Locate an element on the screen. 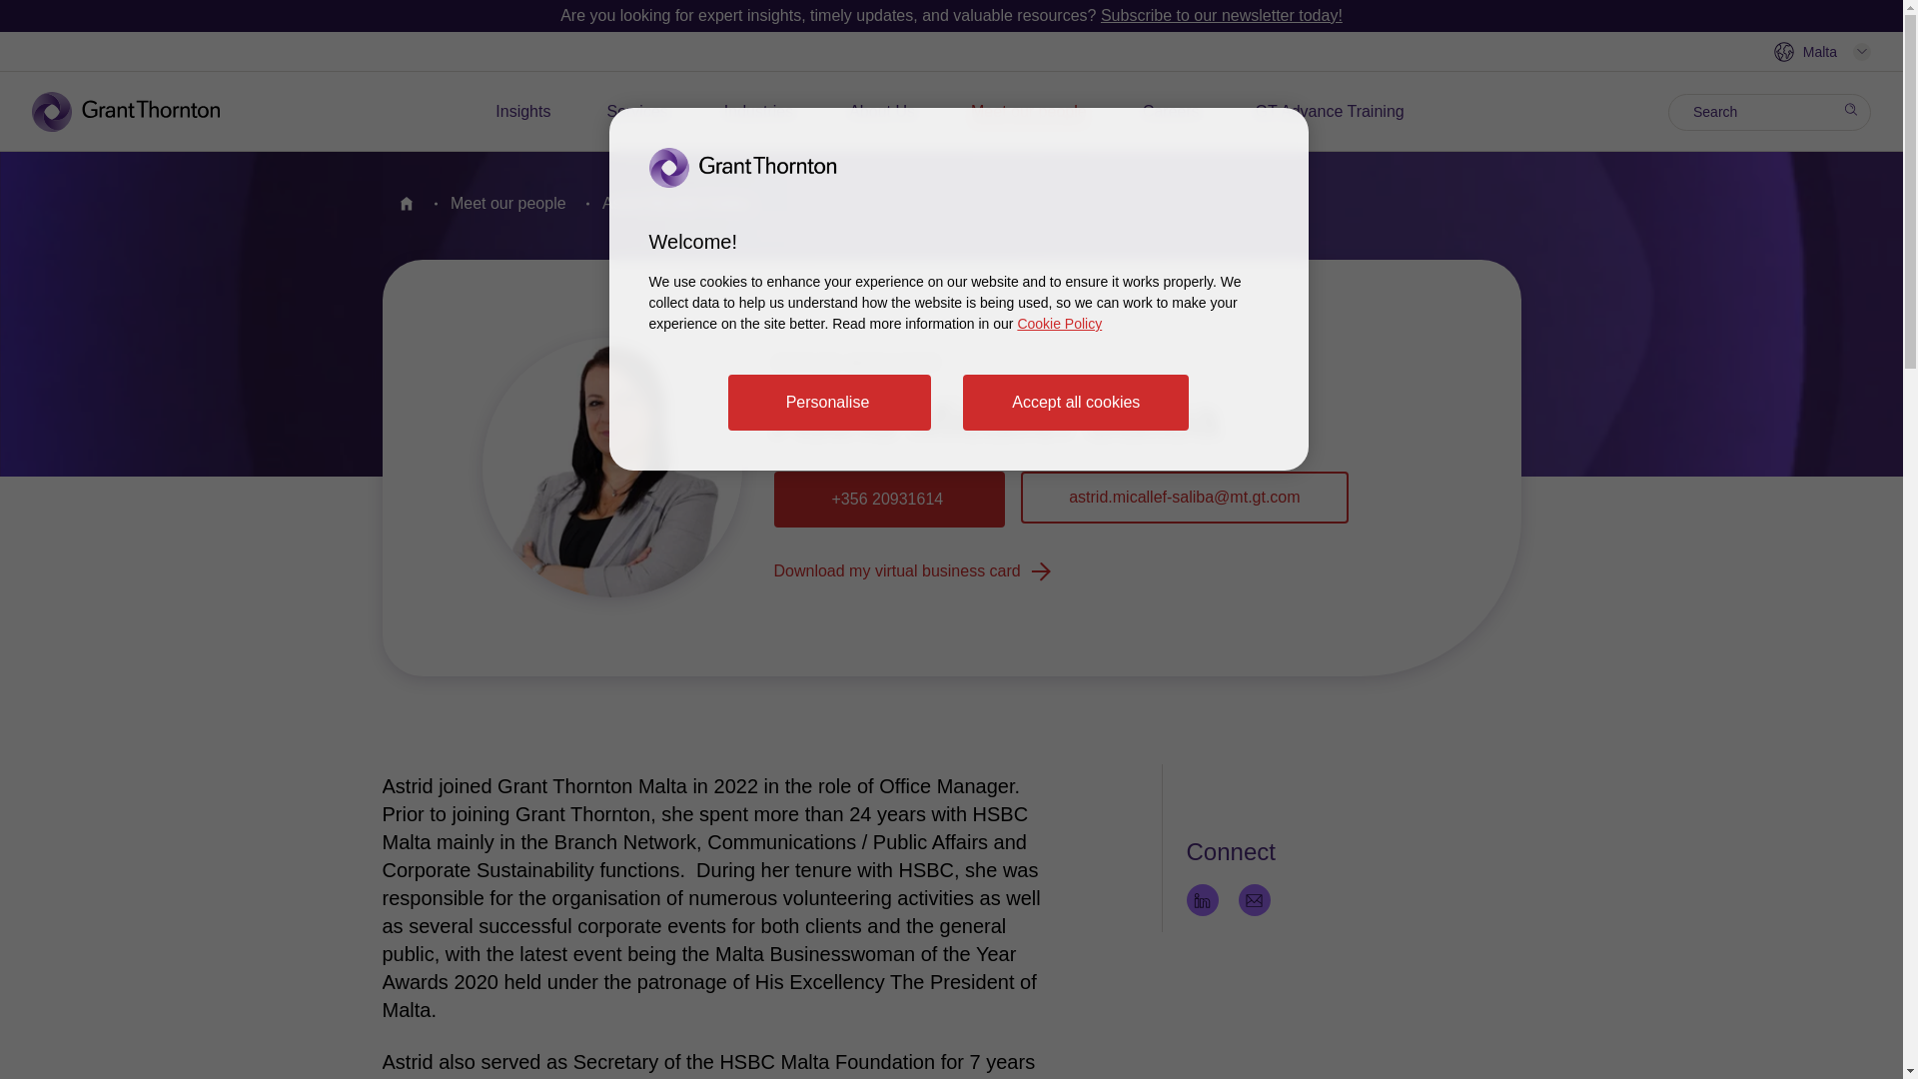 The height and width of the screenshot is (1079, 1918). Malta is located at coordinates (1822, 52).